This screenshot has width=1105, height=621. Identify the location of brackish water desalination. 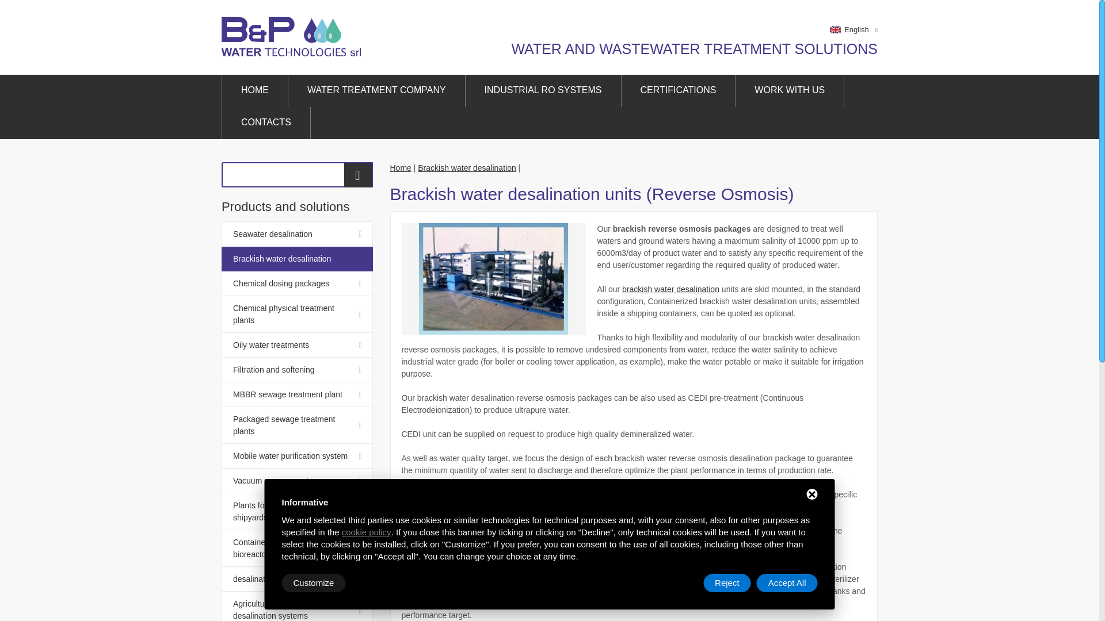
(471, 567).